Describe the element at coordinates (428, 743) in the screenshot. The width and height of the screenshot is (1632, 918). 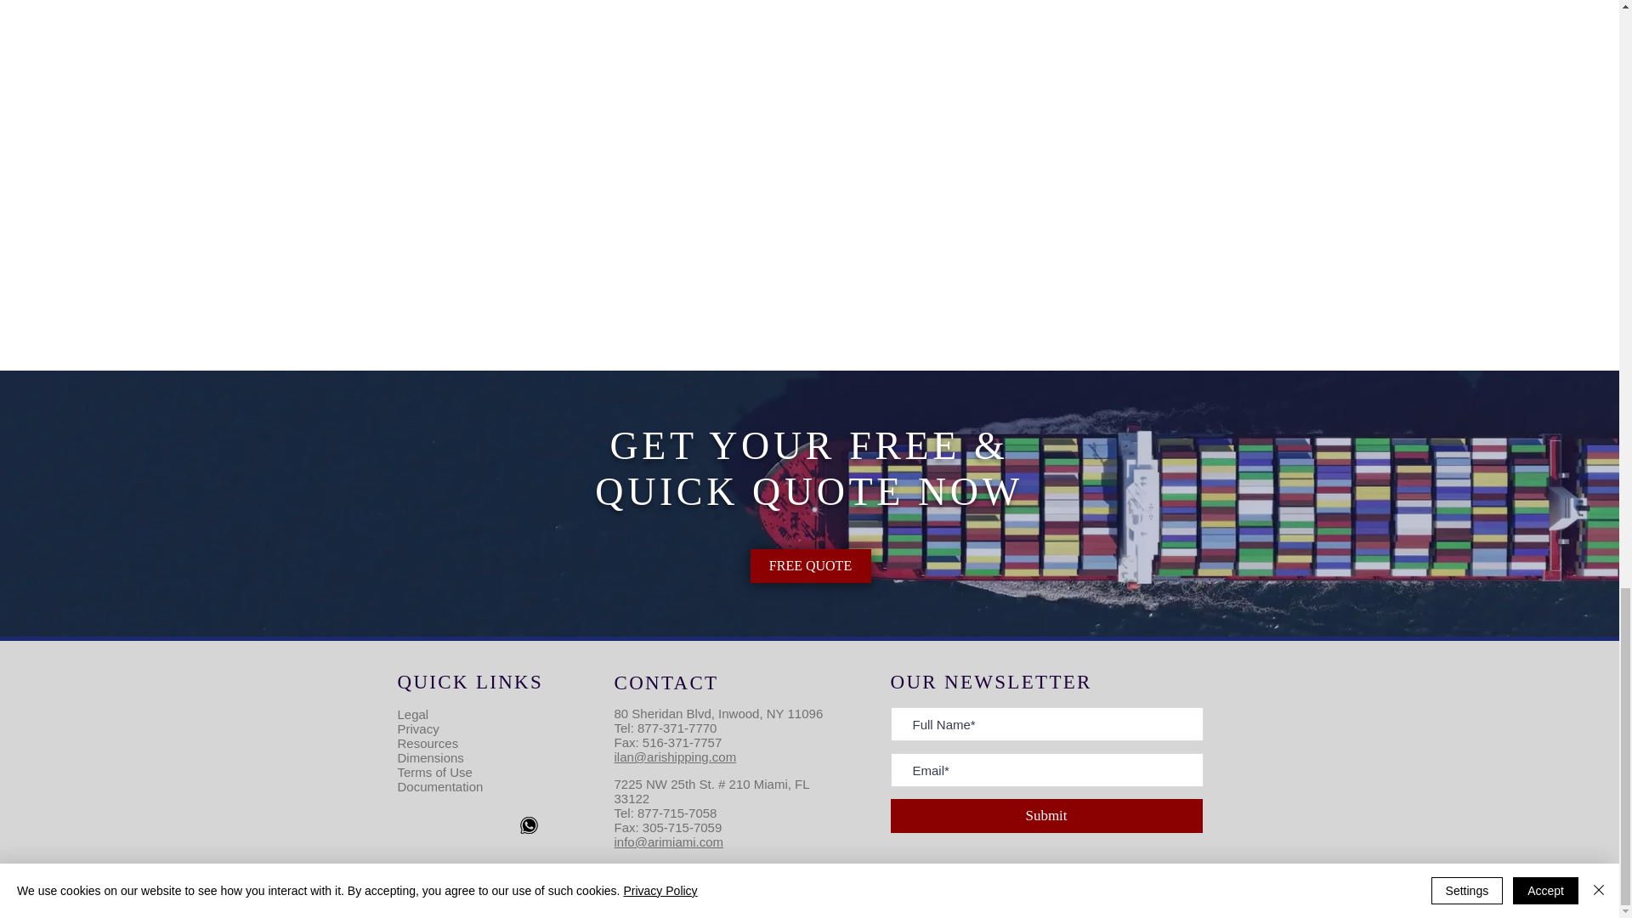
I see `Resources` at that location.